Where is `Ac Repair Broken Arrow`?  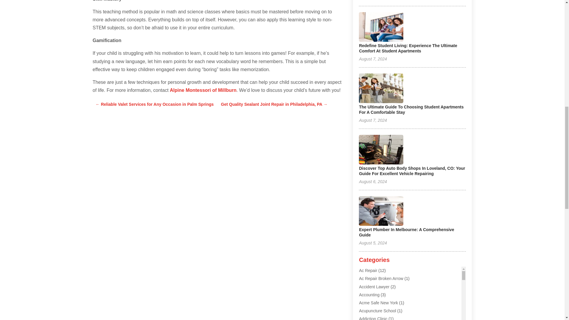 Ac Repair Broken Arrow is located at coordinates (381, 279).